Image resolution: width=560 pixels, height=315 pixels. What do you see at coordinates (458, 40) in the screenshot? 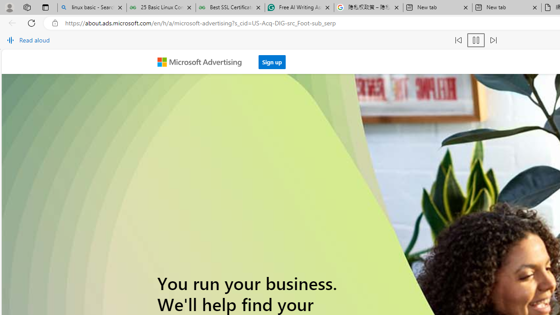
I see `Read previous paragraph` at bounding box center [458, 40].